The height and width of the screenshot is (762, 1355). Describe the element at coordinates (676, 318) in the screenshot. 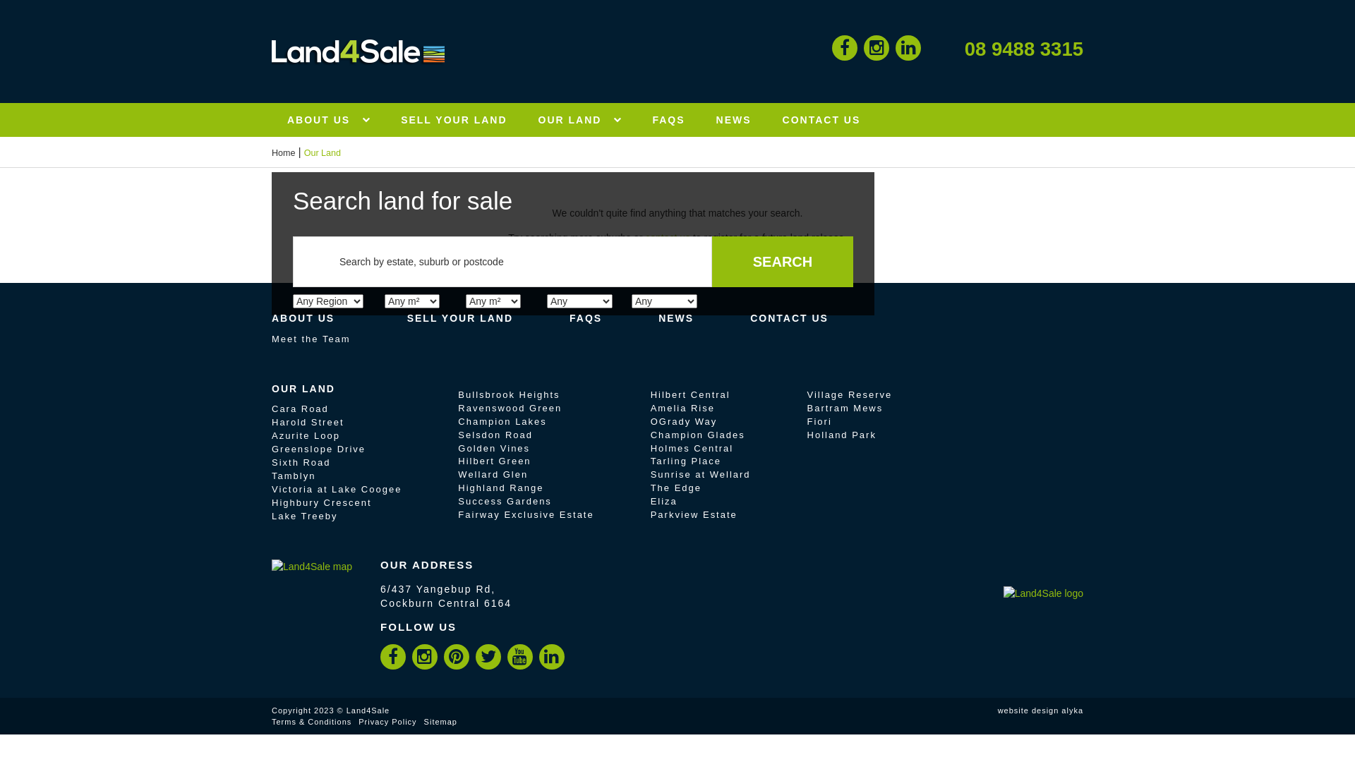

I see `NEWS` at that location.